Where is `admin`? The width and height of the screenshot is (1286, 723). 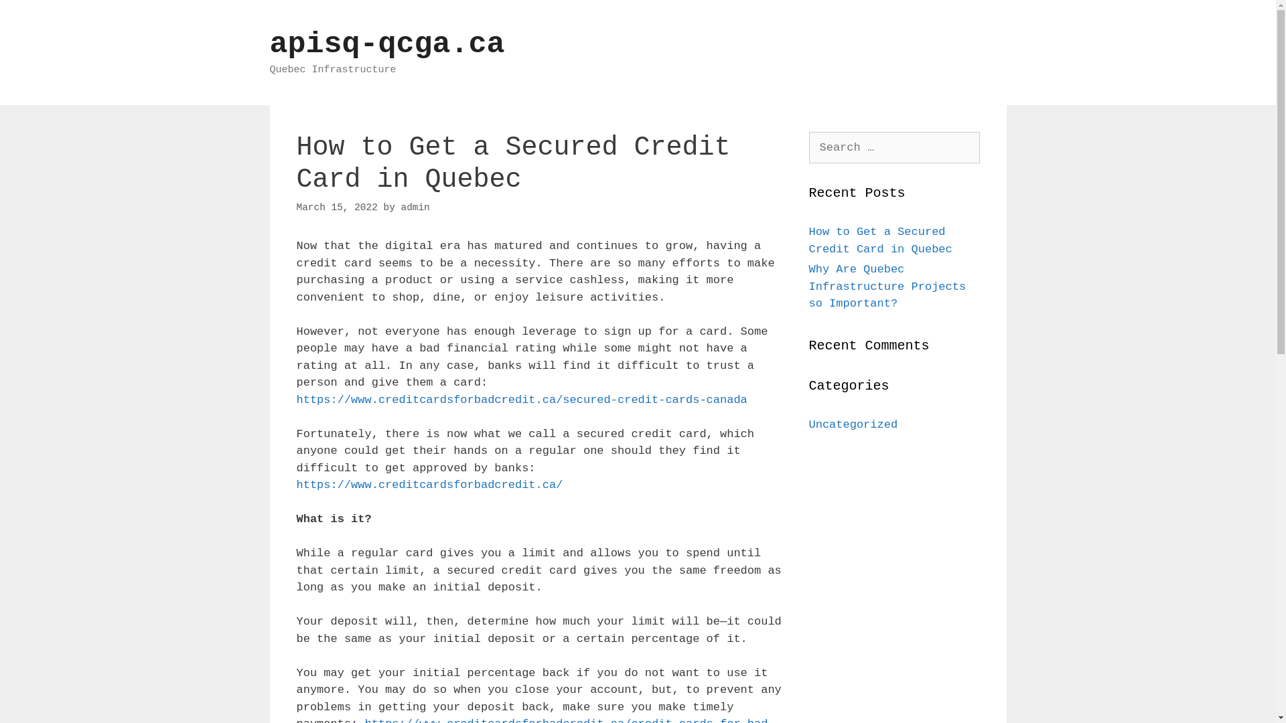
admin is located at coordinates (415, 208).